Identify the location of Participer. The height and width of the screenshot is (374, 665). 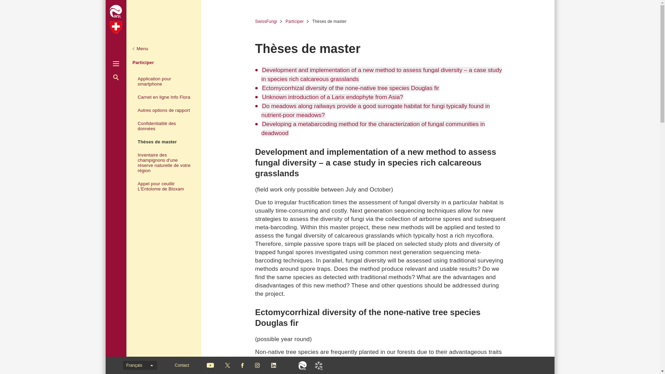
(297, 21).